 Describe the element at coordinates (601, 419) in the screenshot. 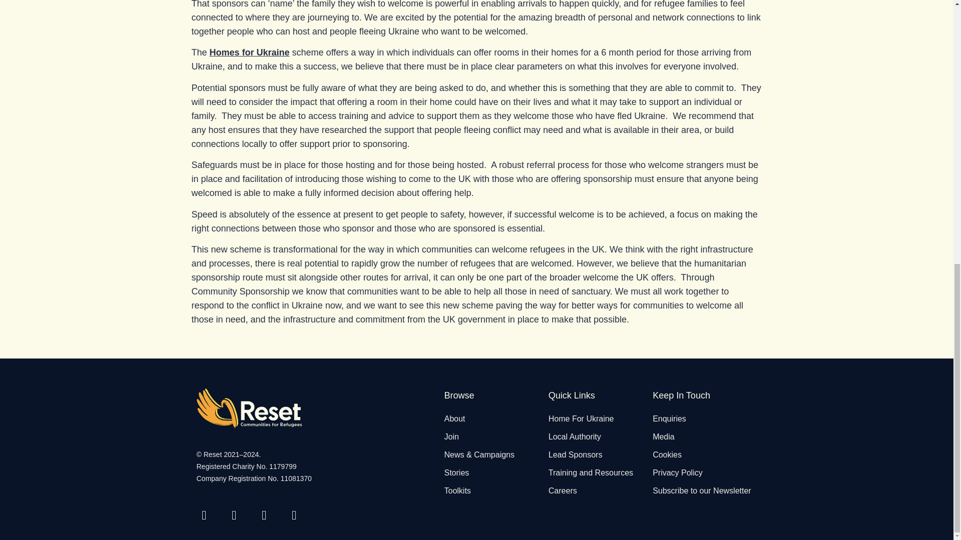

I see `Home For Ukraine` at that location.